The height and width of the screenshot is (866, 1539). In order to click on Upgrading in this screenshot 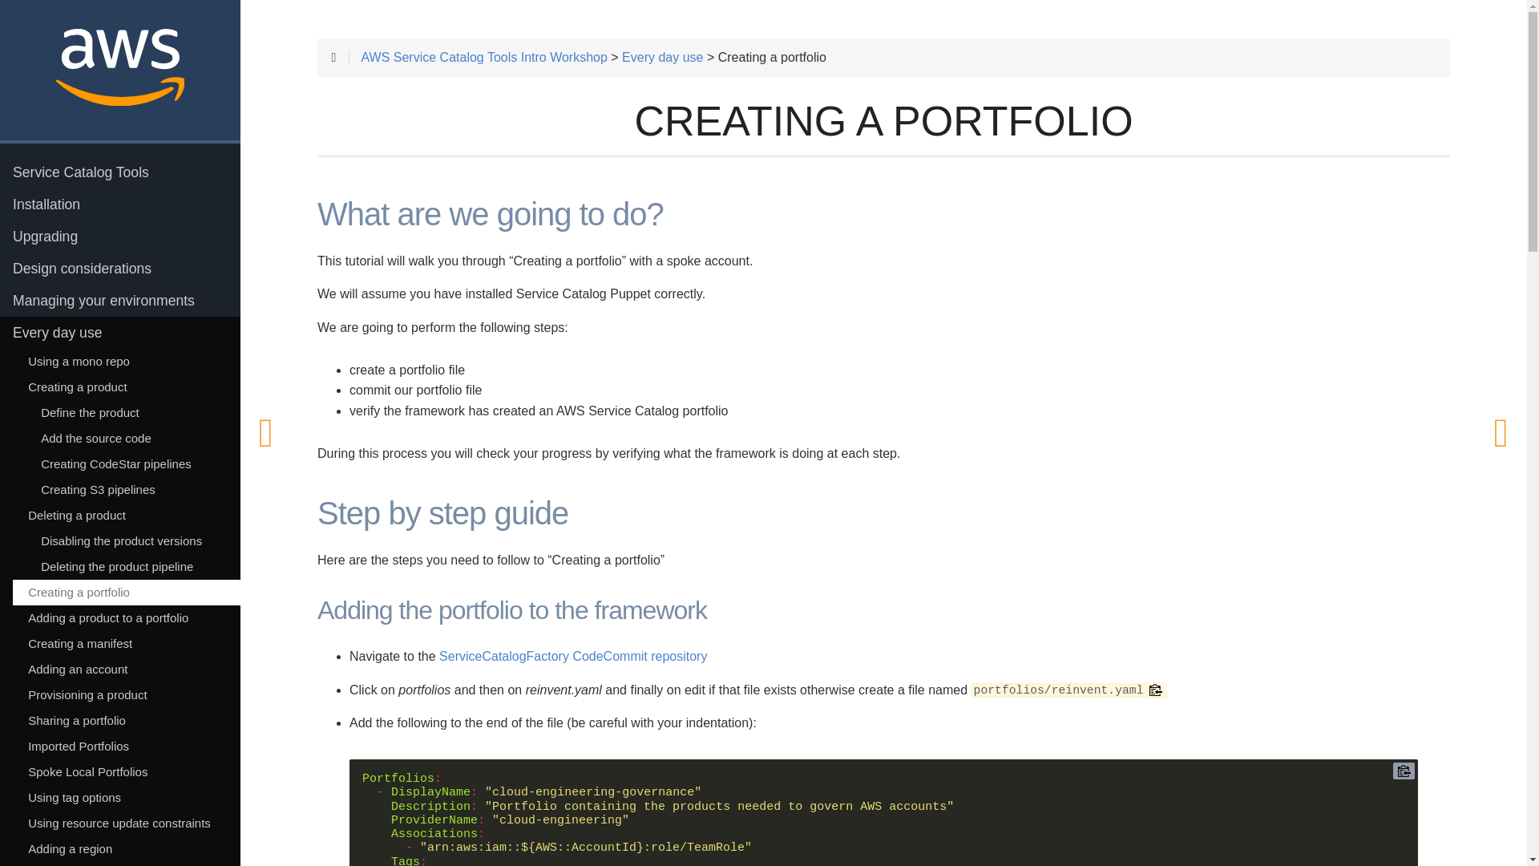, I will do `click(120, 237)`.